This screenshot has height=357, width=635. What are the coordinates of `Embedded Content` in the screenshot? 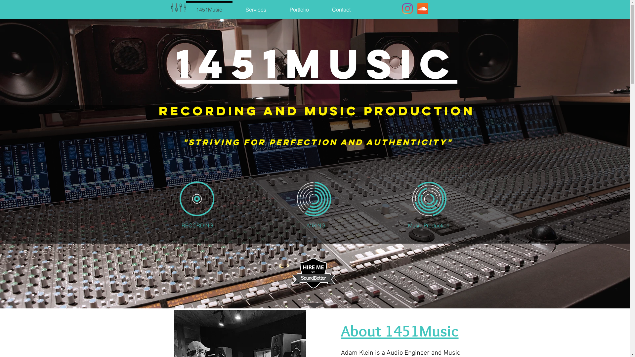 It's located at (314, 274).